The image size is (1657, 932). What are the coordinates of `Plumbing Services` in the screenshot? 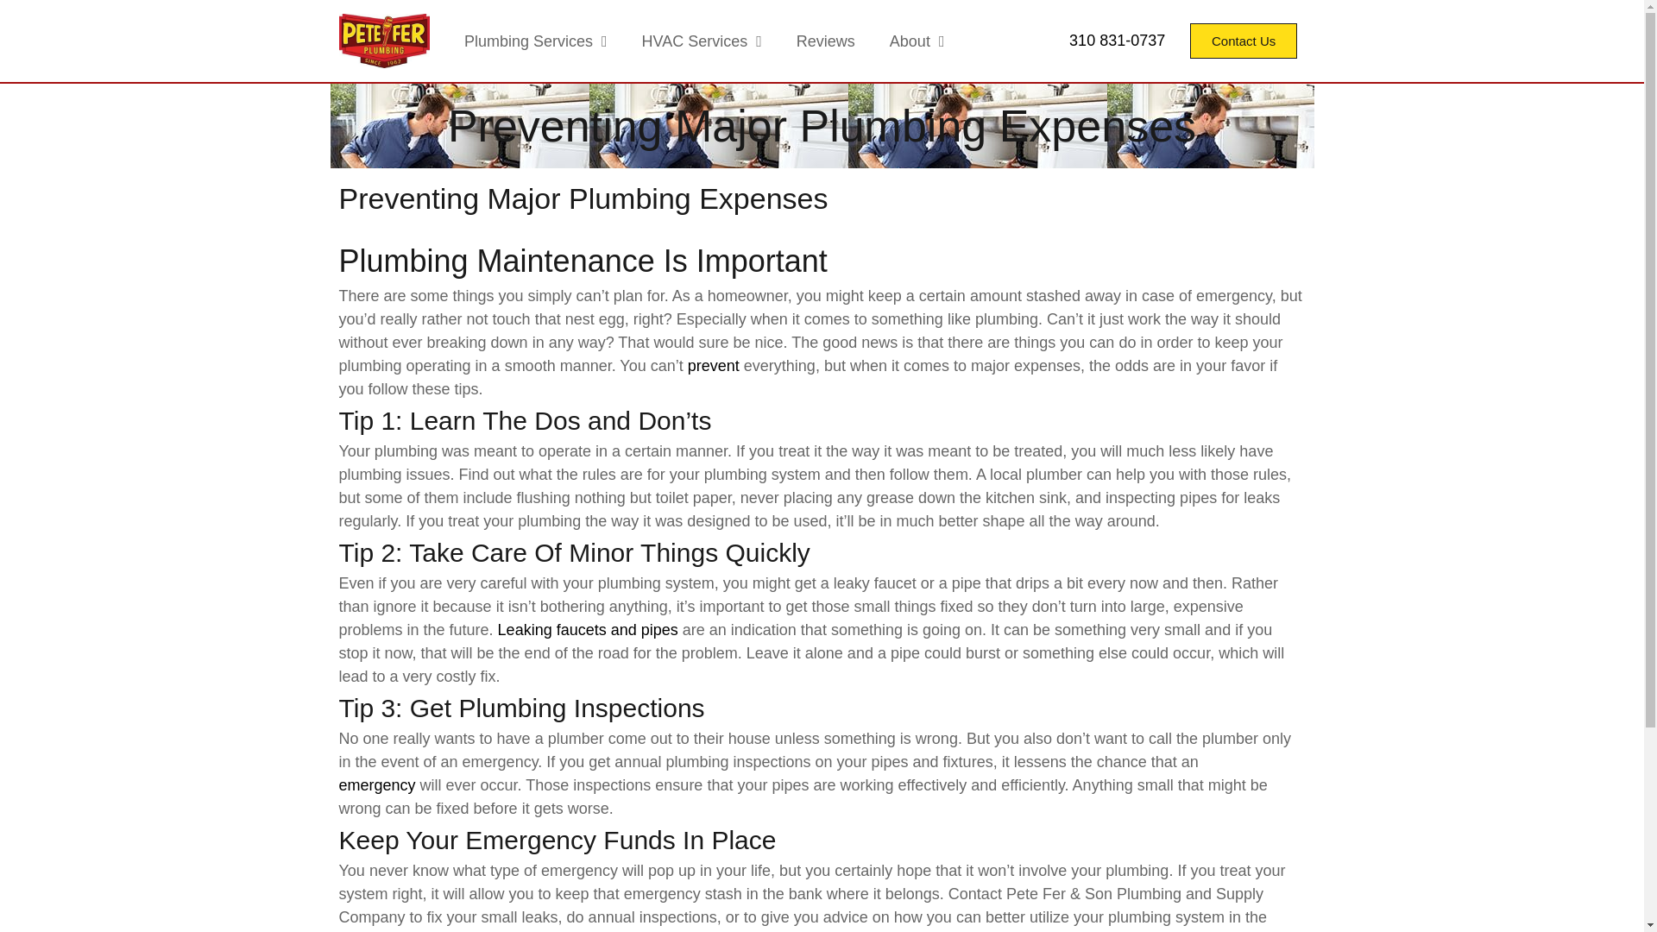 It's located at (535, 40).